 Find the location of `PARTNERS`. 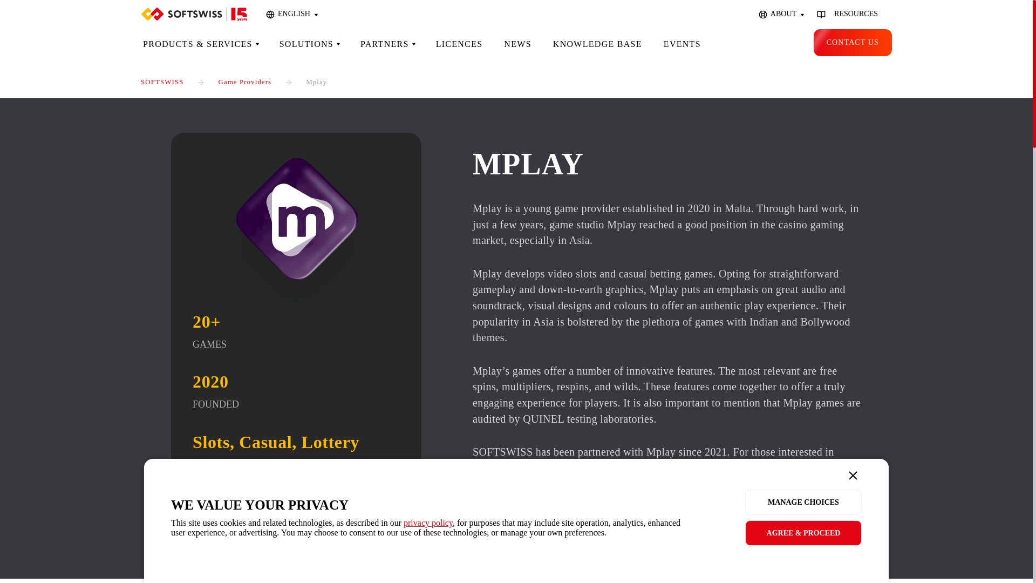

PARTNERS is located at coordinates (387, 44).